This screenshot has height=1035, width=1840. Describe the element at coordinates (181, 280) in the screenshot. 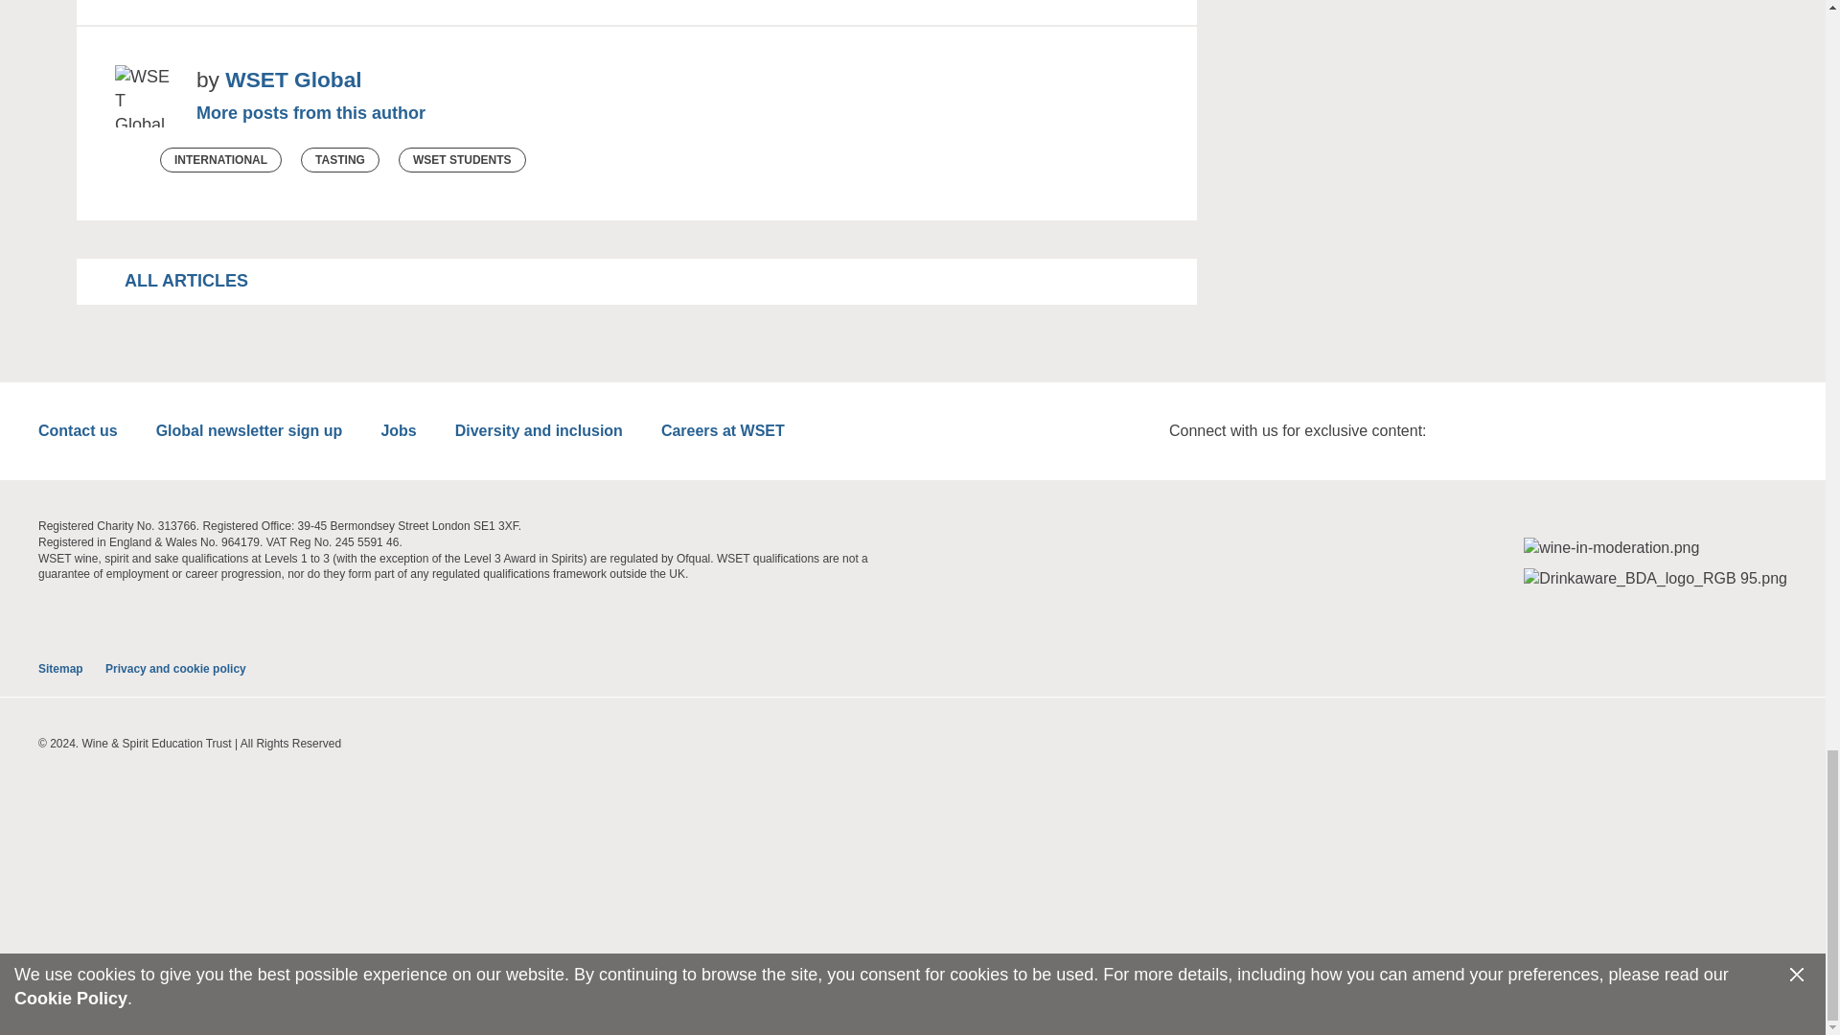

I see `All articles` at that location.